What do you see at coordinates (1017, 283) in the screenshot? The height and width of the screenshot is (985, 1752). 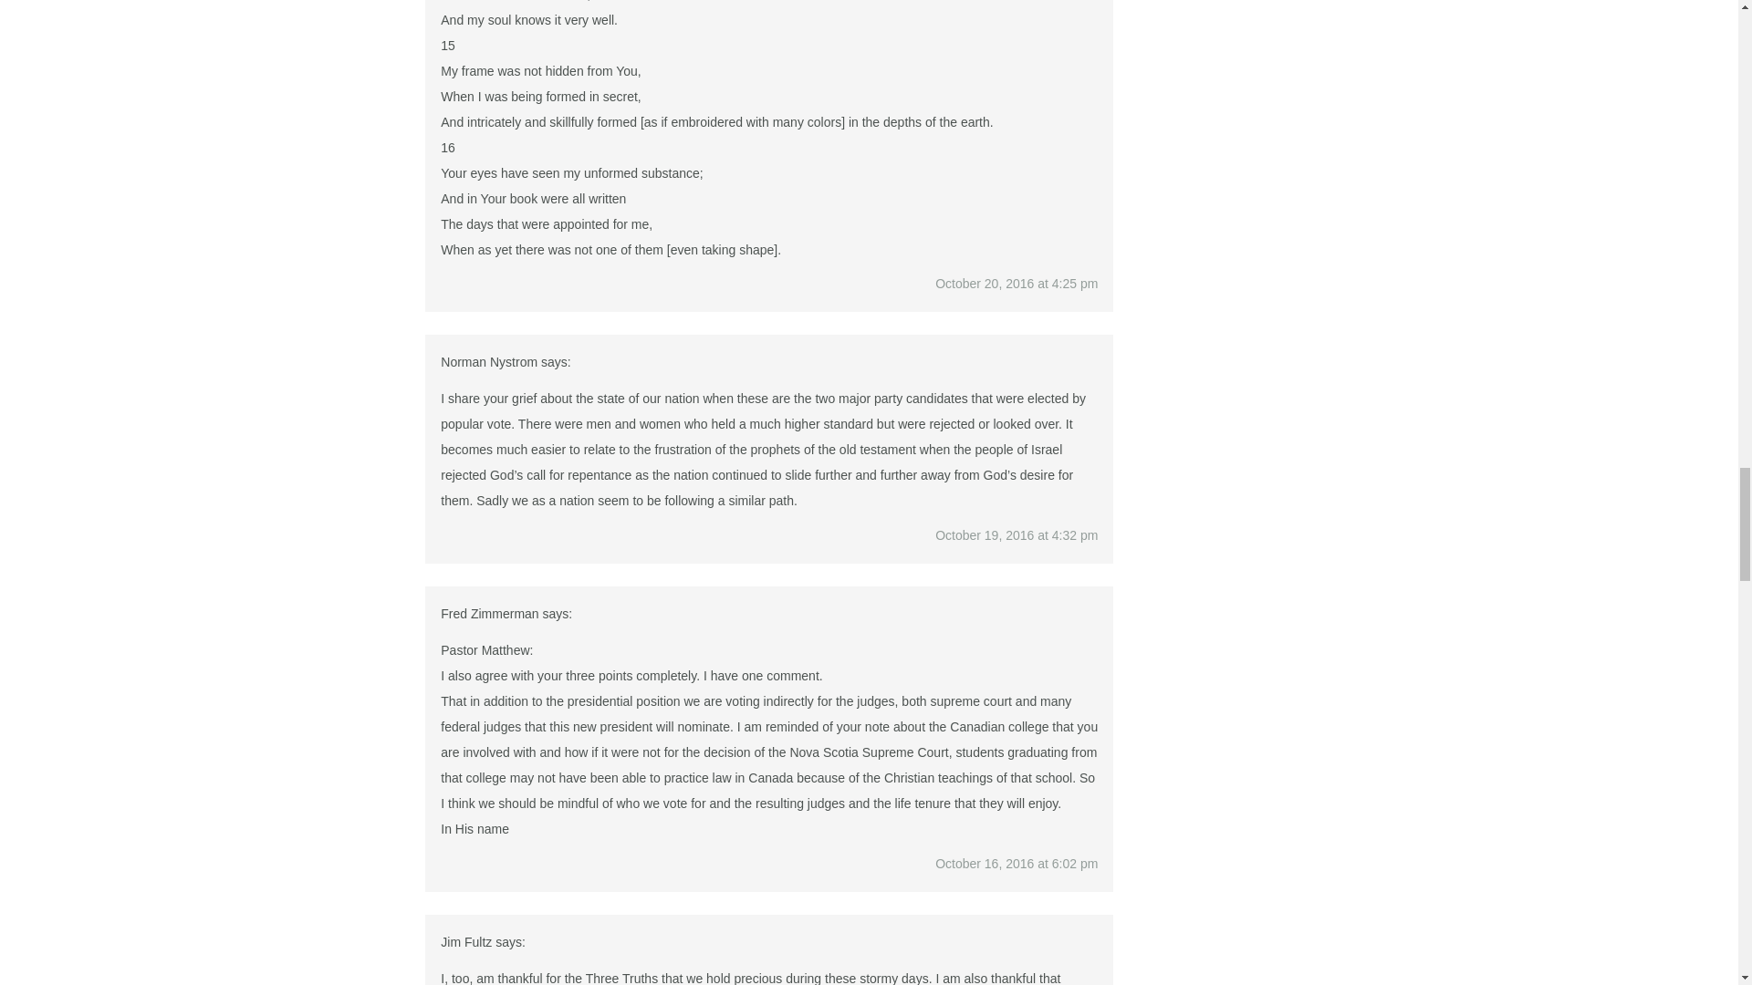 I see `October 20, 2016 at 4:25 pm` at bounding box center [1017, 283].